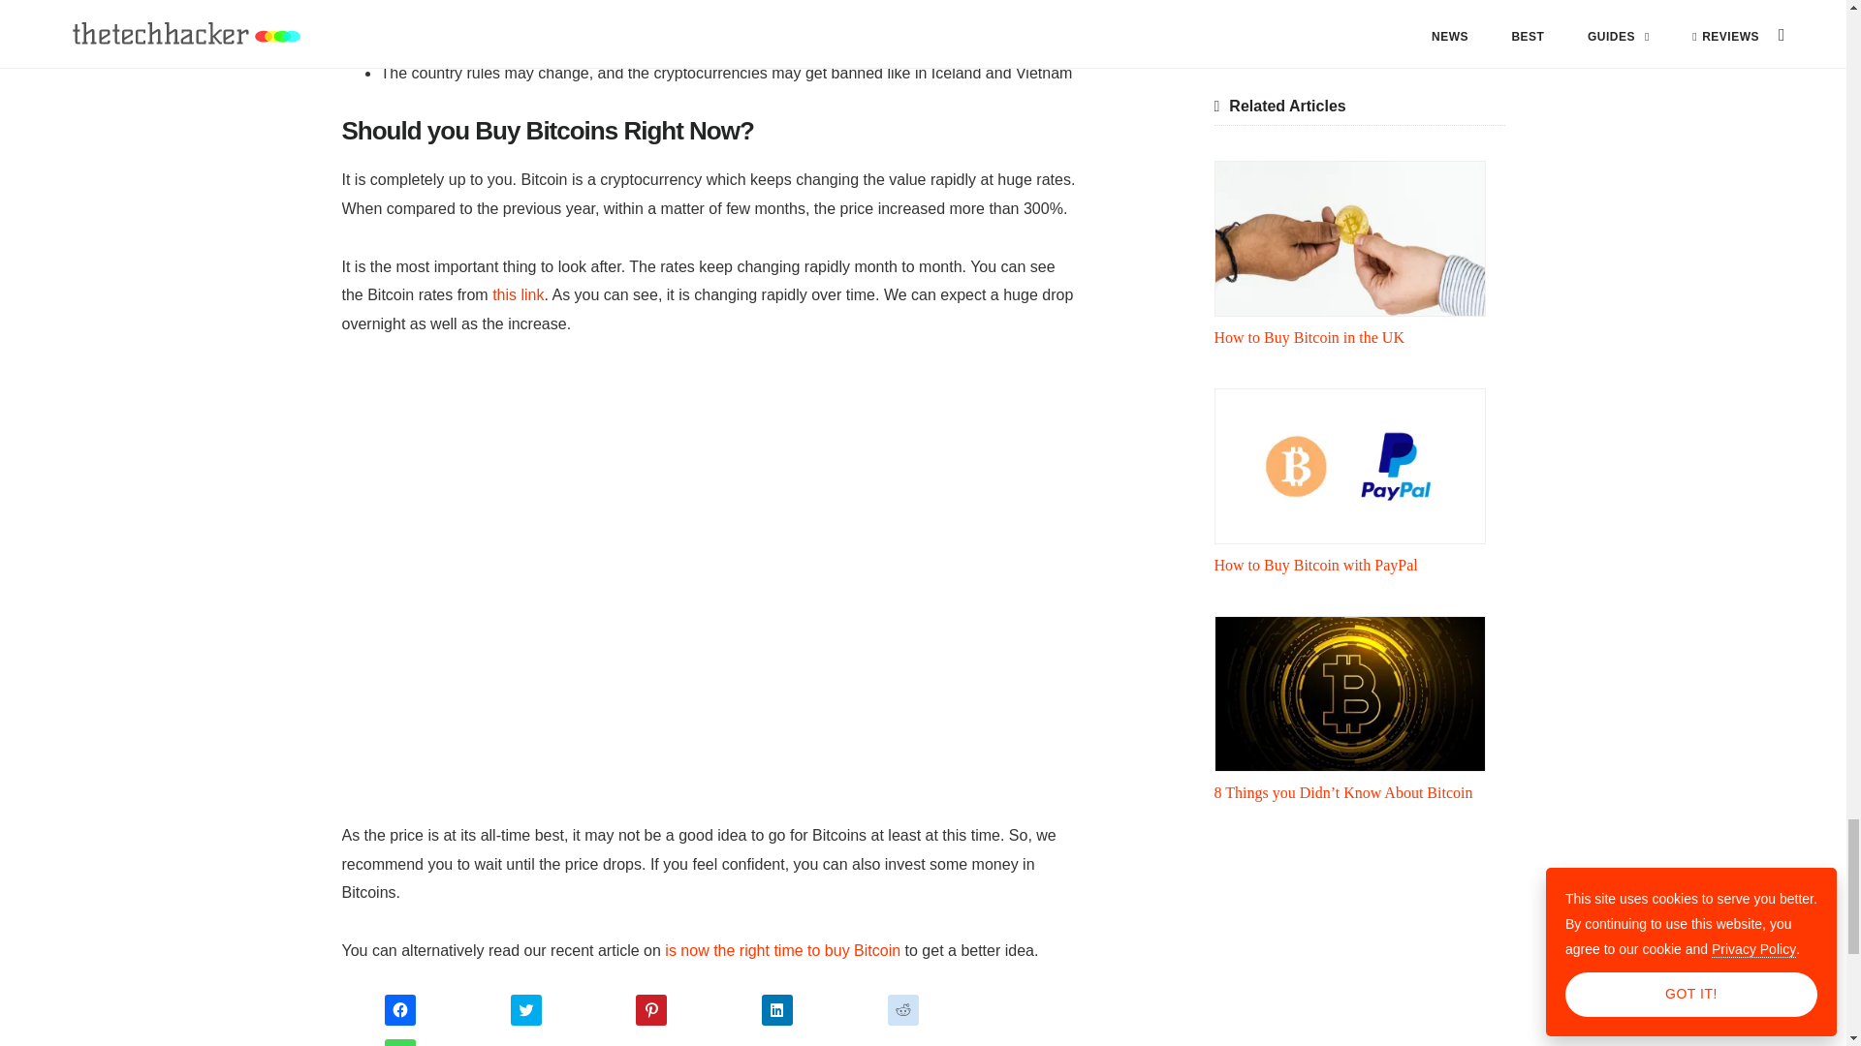 This screenshot has width=1861, height=1046. Describe the element at coordinates (903, 1010) in the screenshot. I see `Click to share on Reddit` at that location.